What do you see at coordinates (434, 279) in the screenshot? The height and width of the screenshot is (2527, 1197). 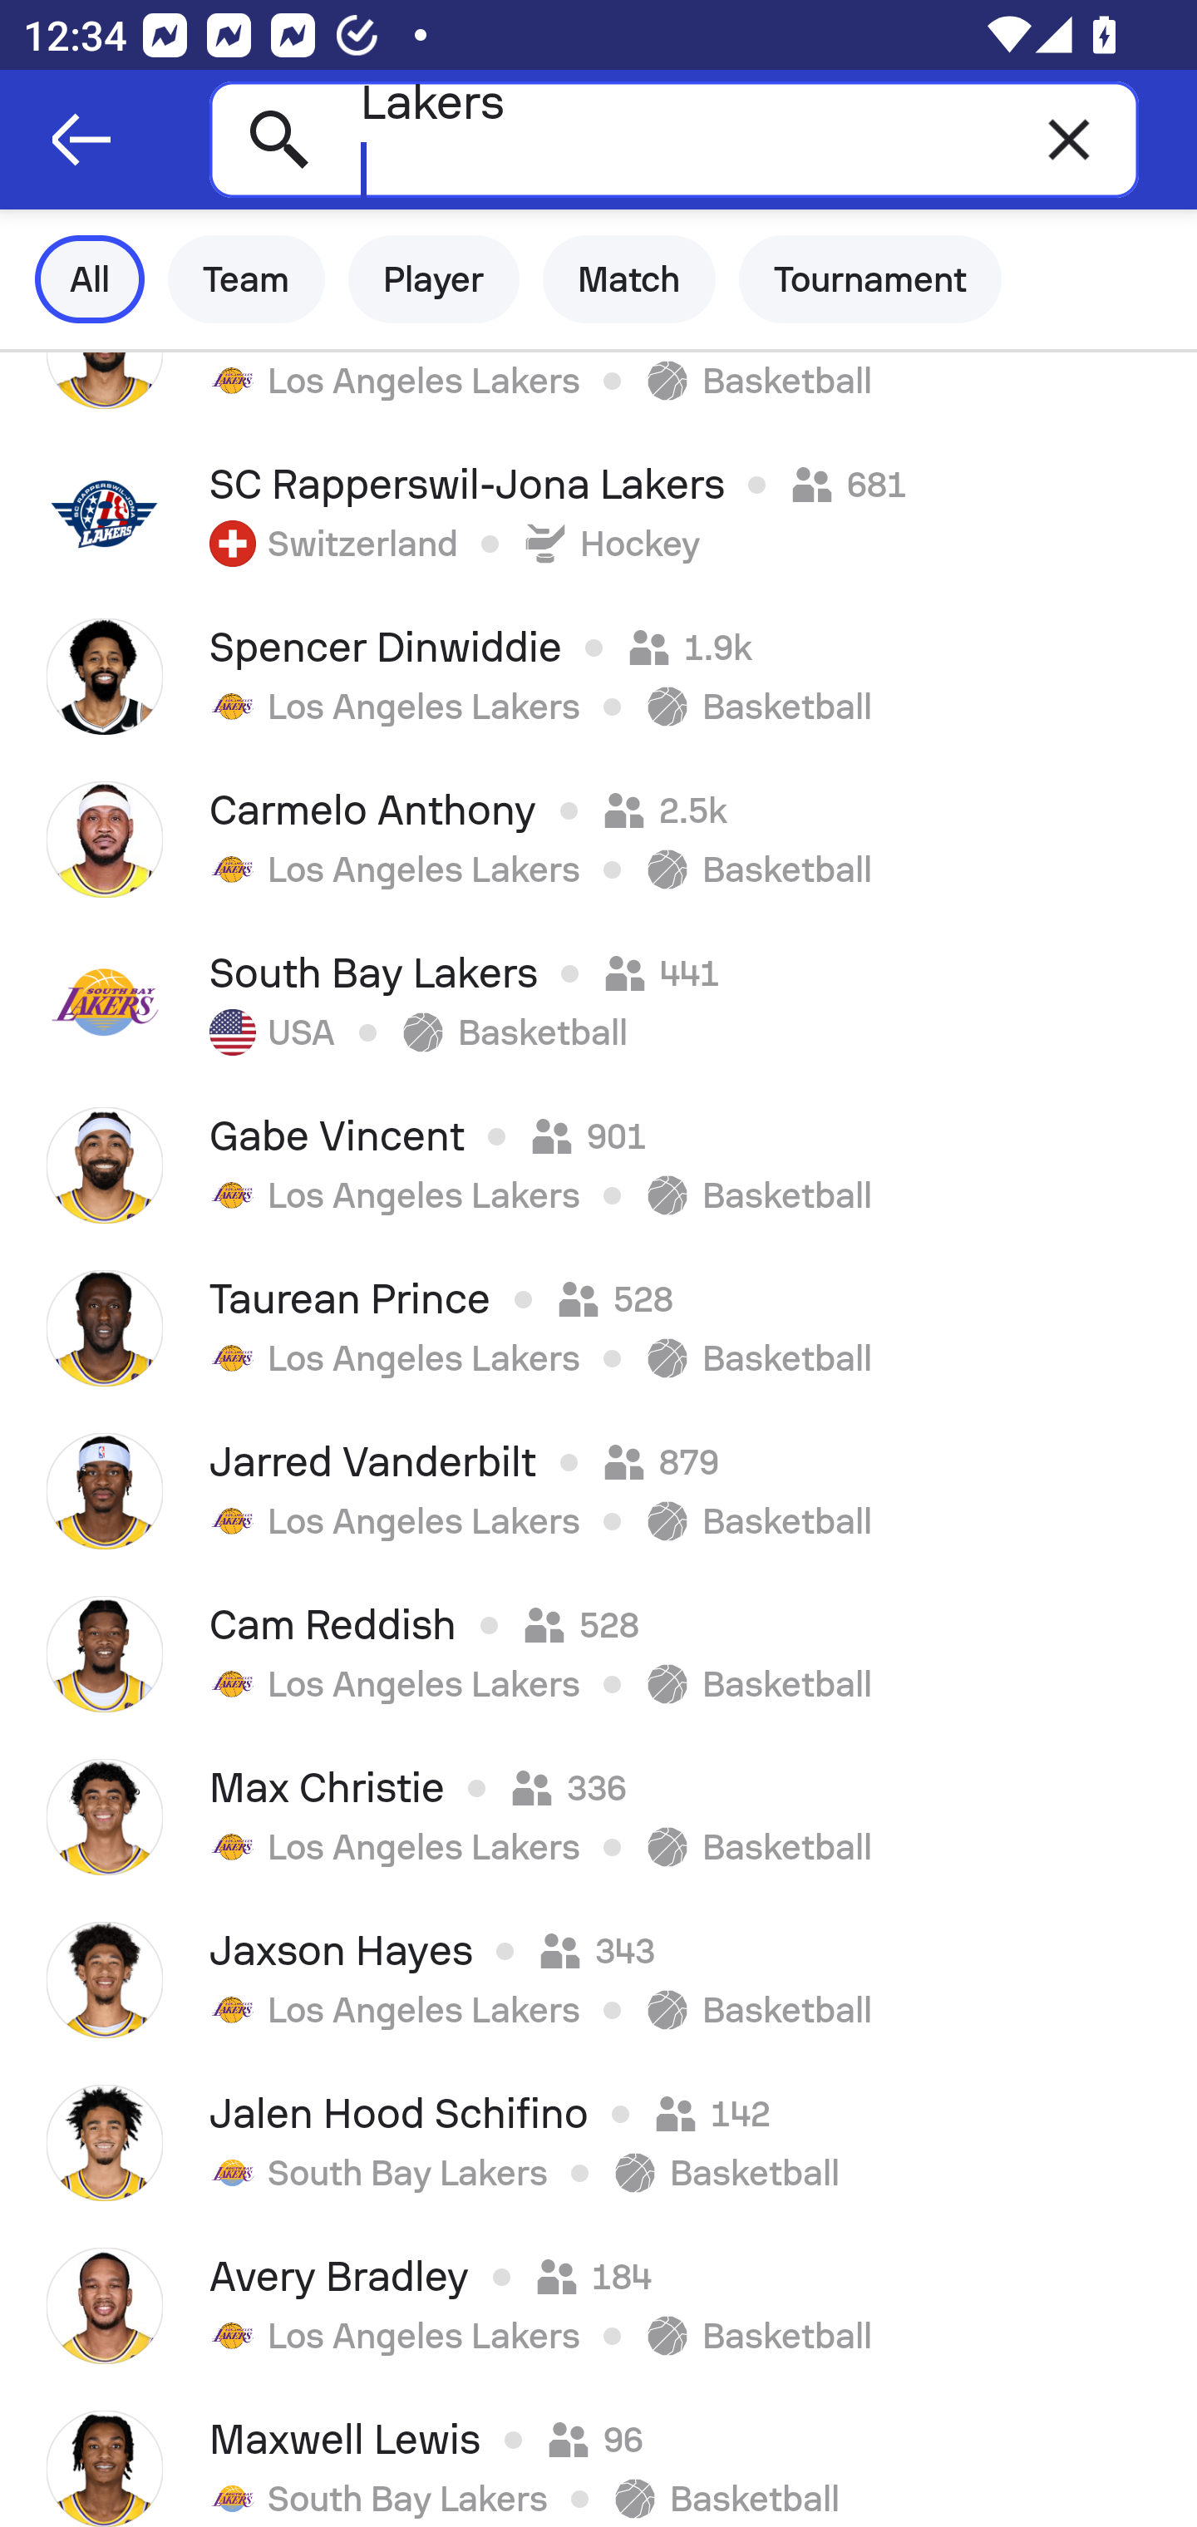 I see `Player` at bounding box center [434, 279].